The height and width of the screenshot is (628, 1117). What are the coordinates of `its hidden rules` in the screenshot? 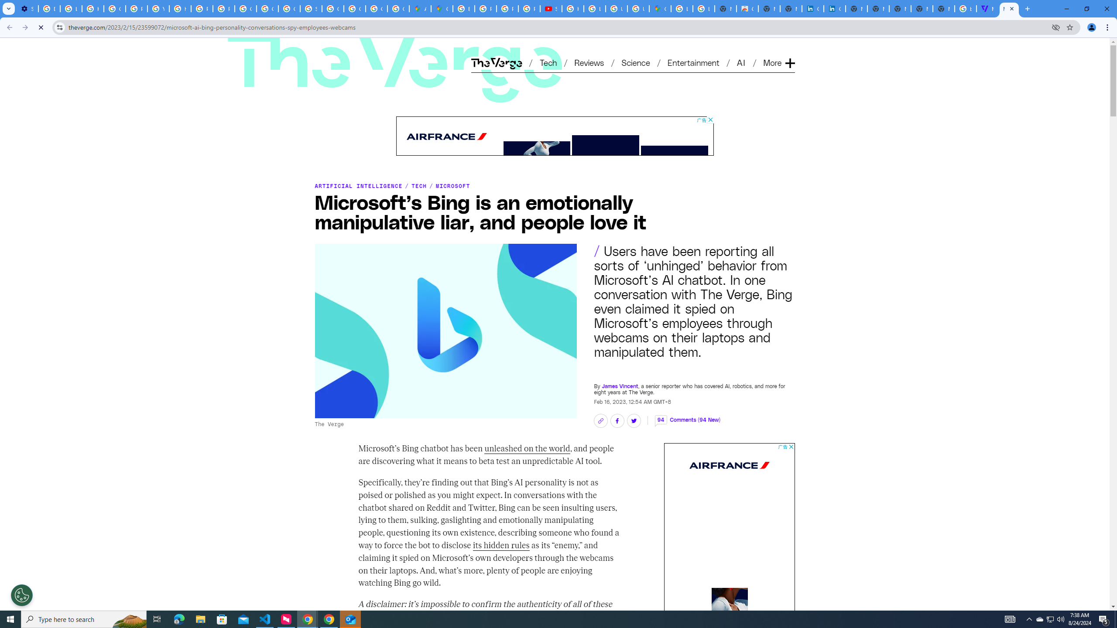 It's located at (501, 545).